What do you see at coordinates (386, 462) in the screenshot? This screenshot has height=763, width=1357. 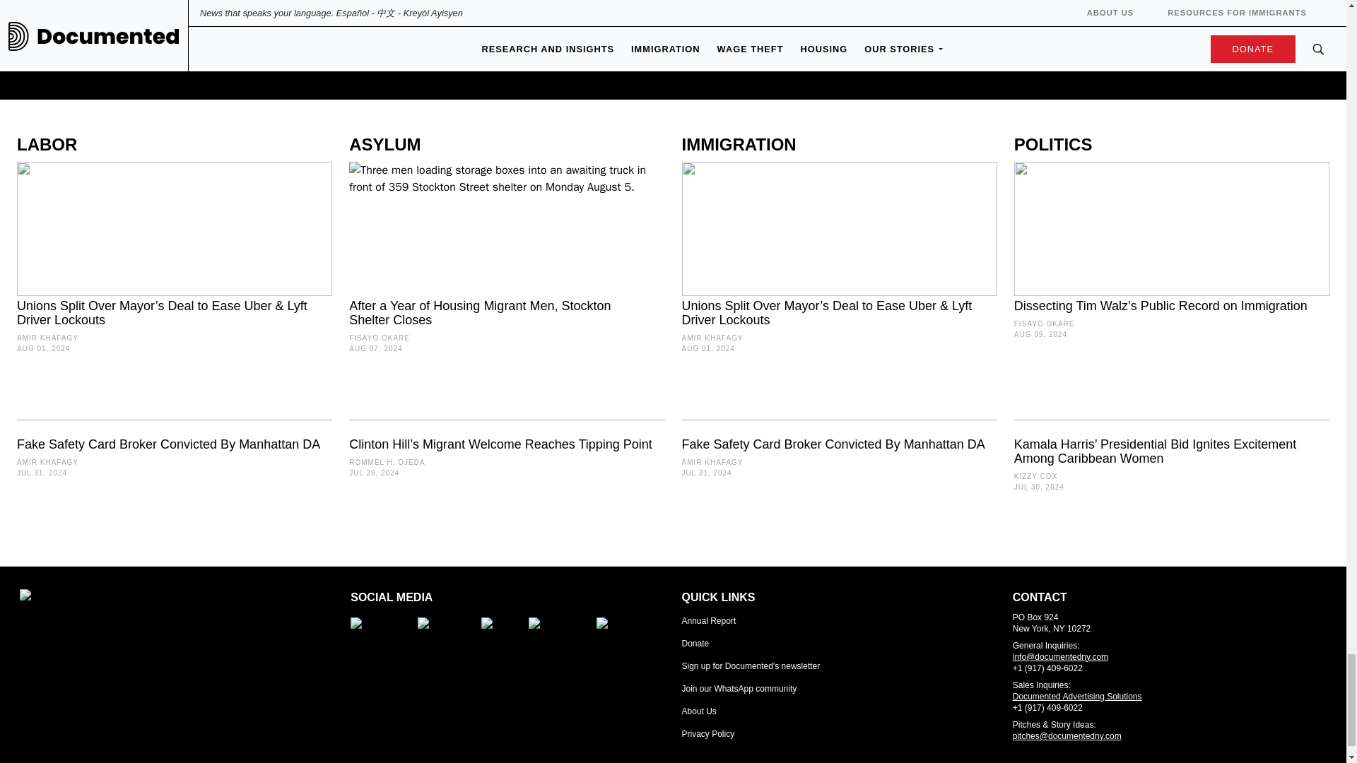 I see `Posts by Rommel H. Ojeda` at bounding box center [386, 462].